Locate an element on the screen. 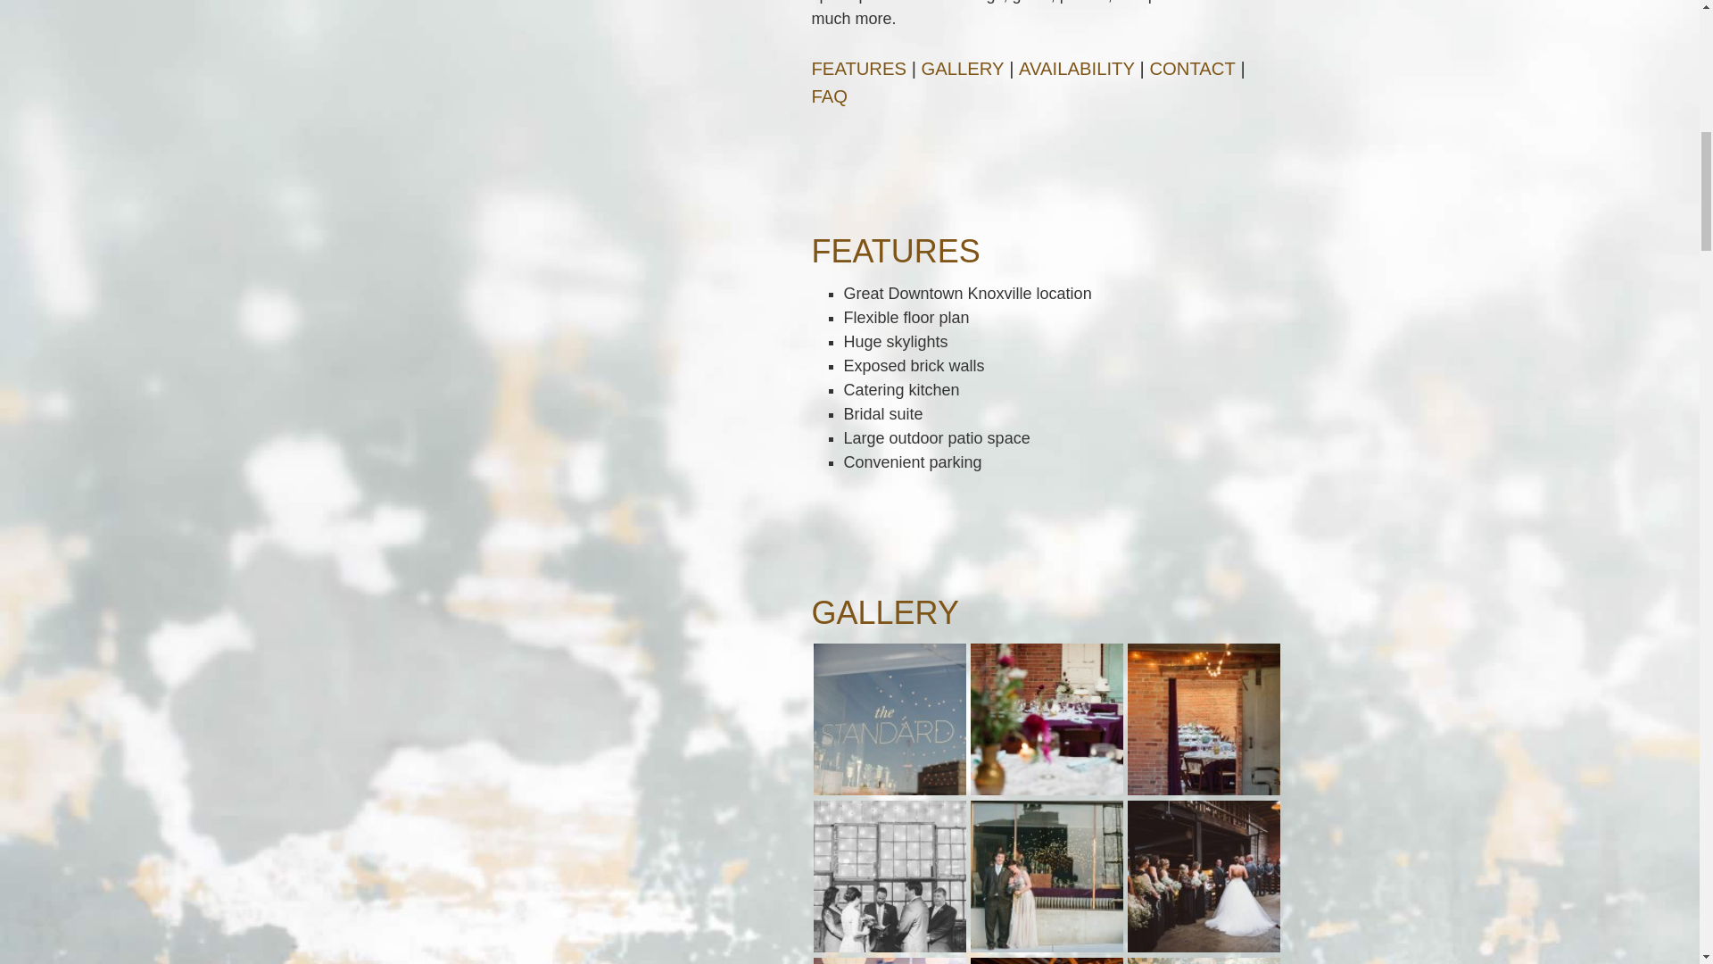 Image resolution: width=1713 pixels, height=964 pixels. Knoxville wedding first dance is located at coordinates (890, 960).